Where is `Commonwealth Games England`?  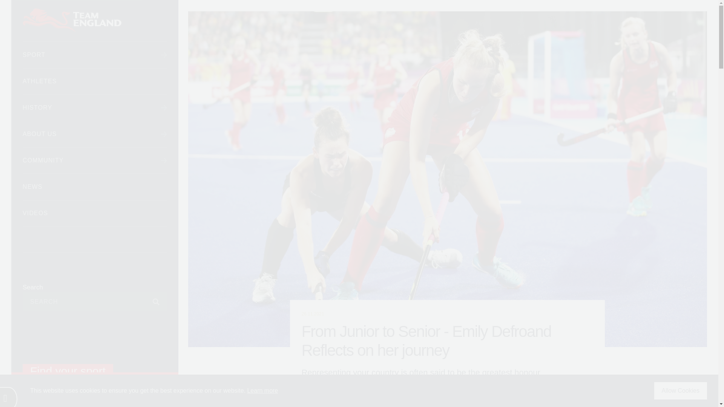
Commonwealth Games England is located at coordinates (95, 21).